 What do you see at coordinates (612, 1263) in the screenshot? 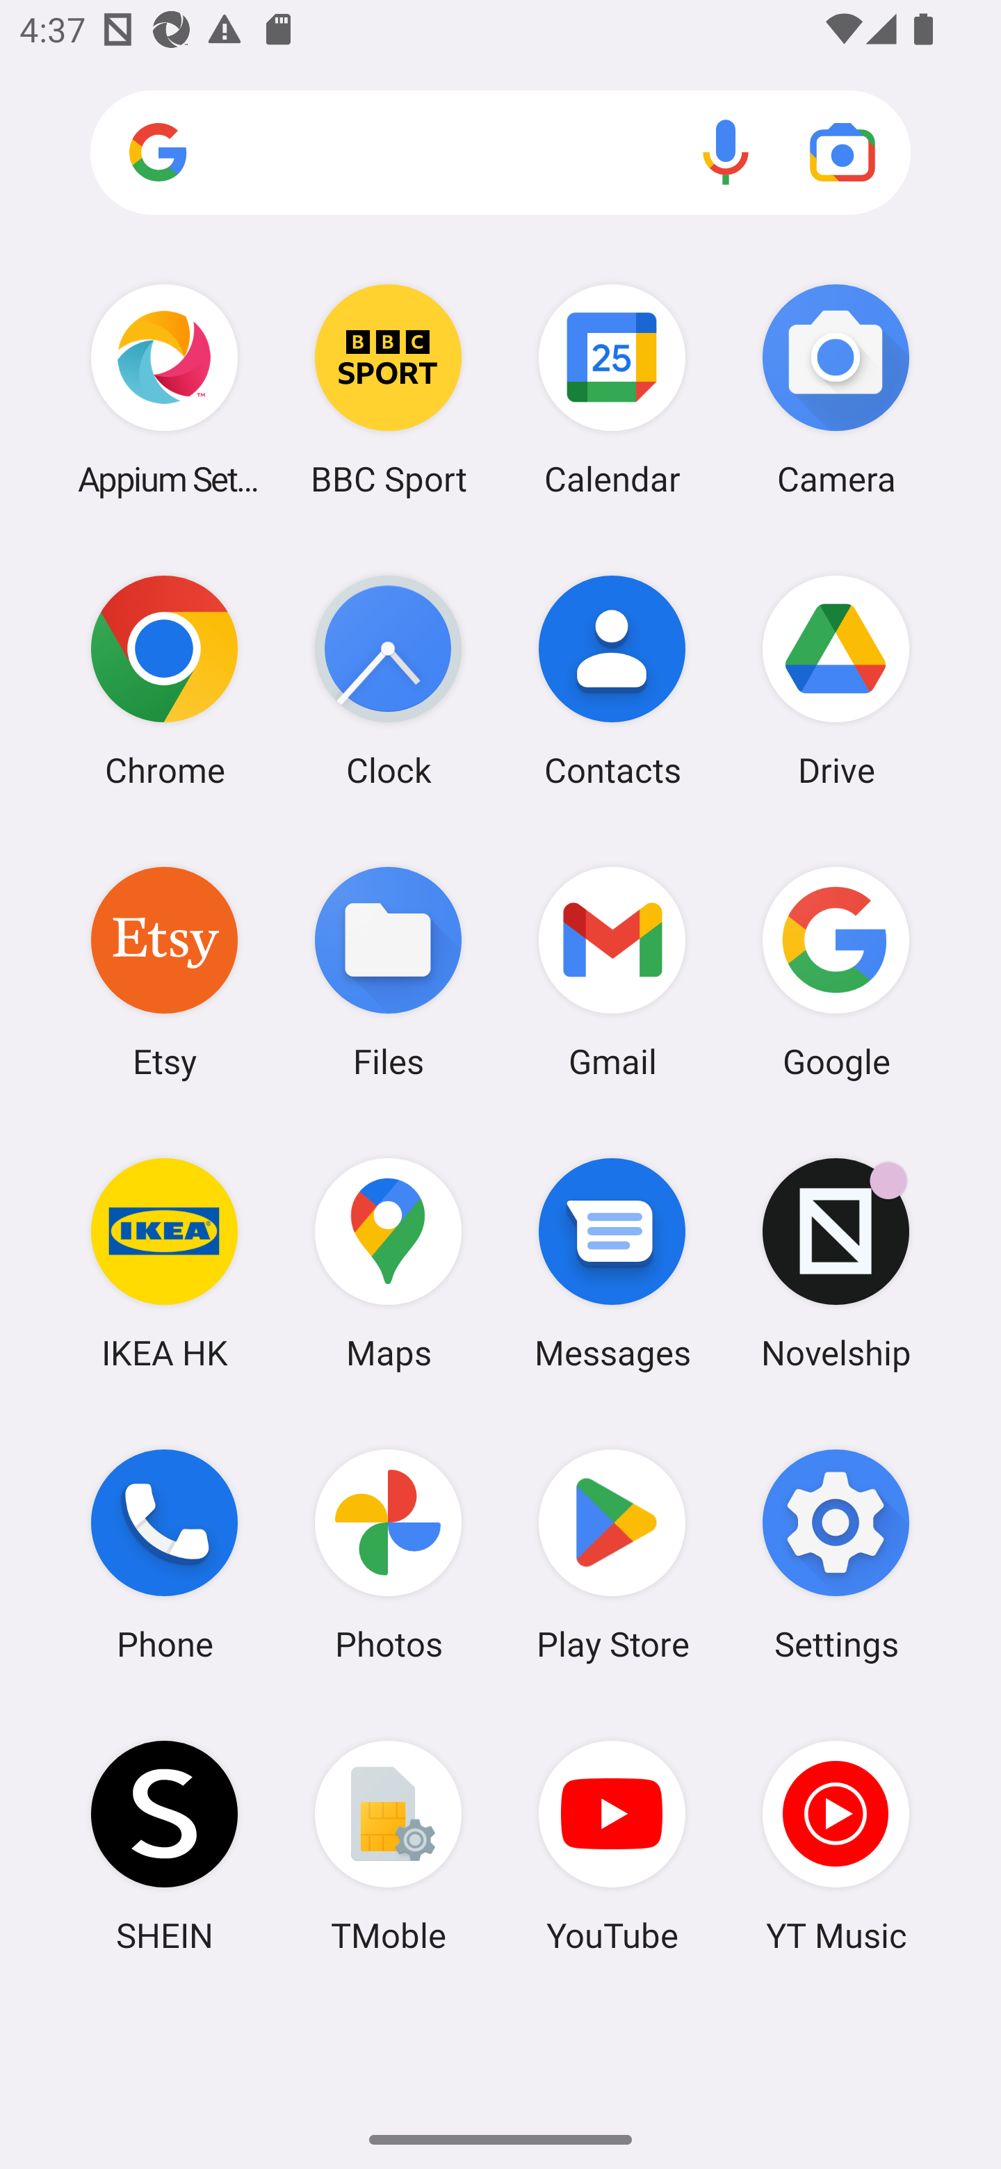
I see `Messages` at bounding box center [612, 1263].